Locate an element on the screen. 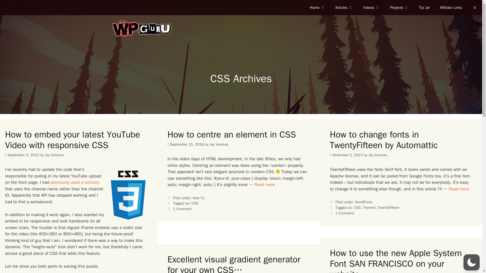 This screenshot has height=273, width=486. View all posts by Jay Versluis is located at coordinates (219, 144).